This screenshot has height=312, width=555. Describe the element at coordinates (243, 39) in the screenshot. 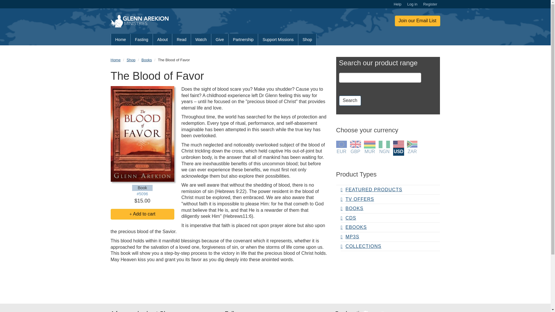

I see `Partnership` at that location.